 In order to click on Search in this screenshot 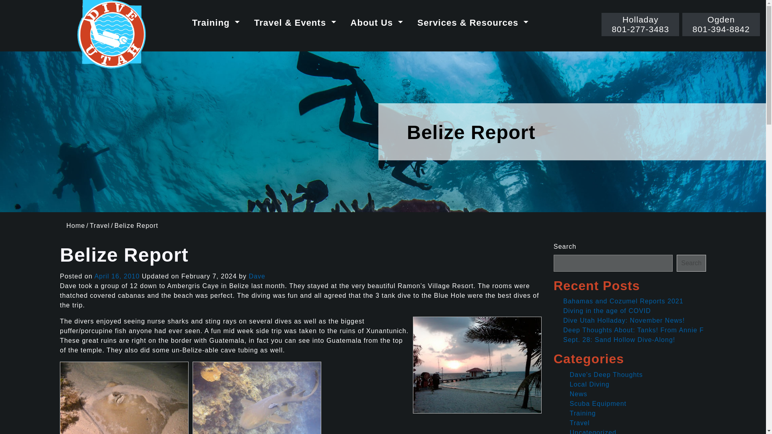, I will do `click(99, 225)`.